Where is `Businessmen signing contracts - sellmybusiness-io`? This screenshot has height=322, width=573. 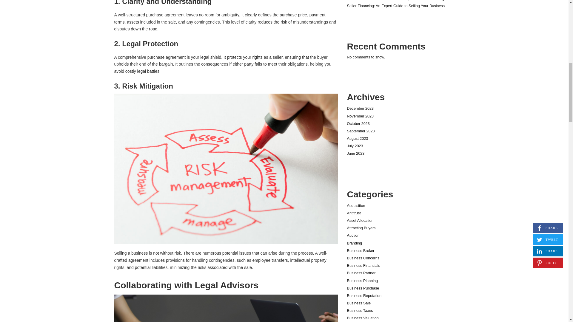 Businessmen signing contracts - sellmybusiness-io is located at coordinates (226, 308).